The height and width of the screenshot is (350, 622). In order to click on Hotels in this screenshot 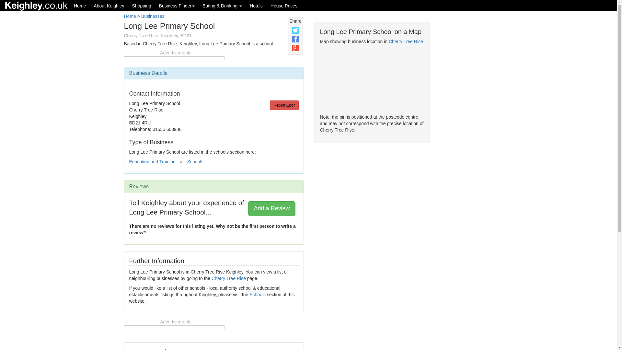, I will do `click(256, 6)`.